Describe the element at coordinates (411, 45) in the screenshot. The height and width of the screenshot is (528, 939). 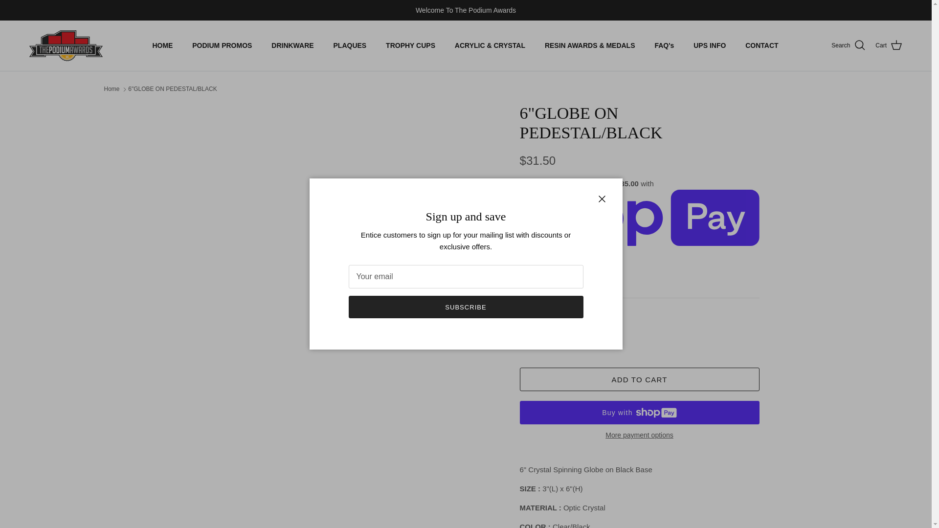
I see `TROPHY CUPS` at that location.